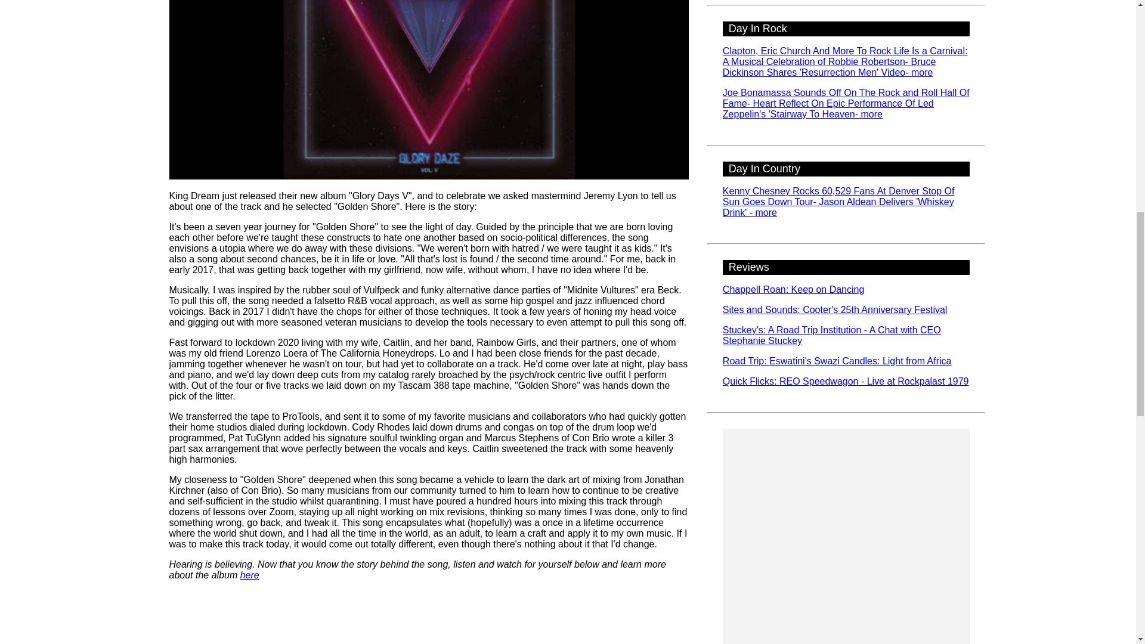  Describe the element at coordinates (793, 289) in the screenshot. I see `Chappell Roan: Keep on Dancing` at that location.